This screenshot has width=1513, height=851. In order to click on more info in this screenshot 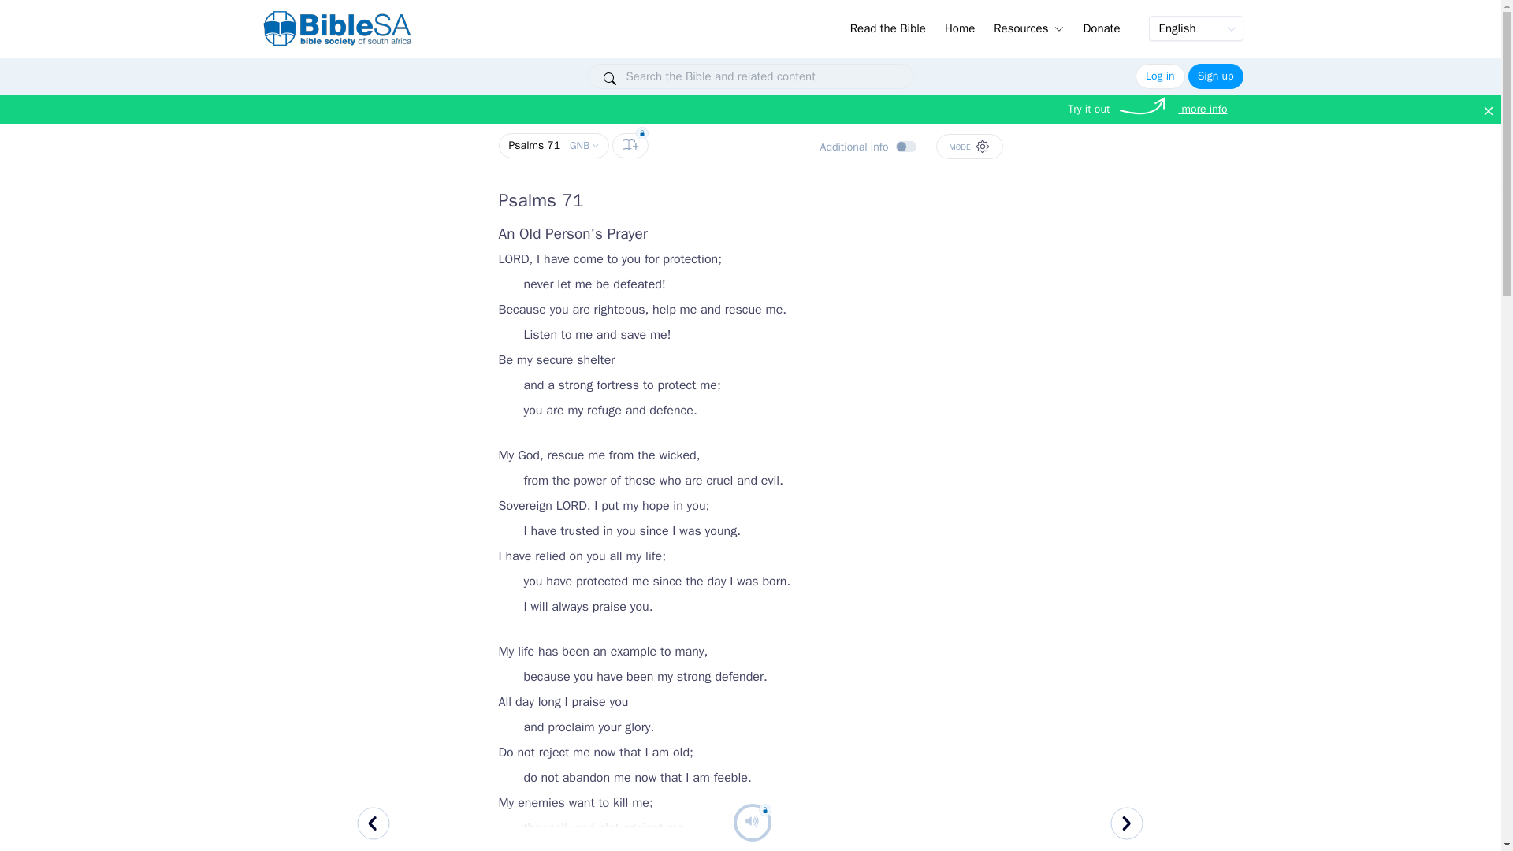, I will do `click(1203, 109)`.